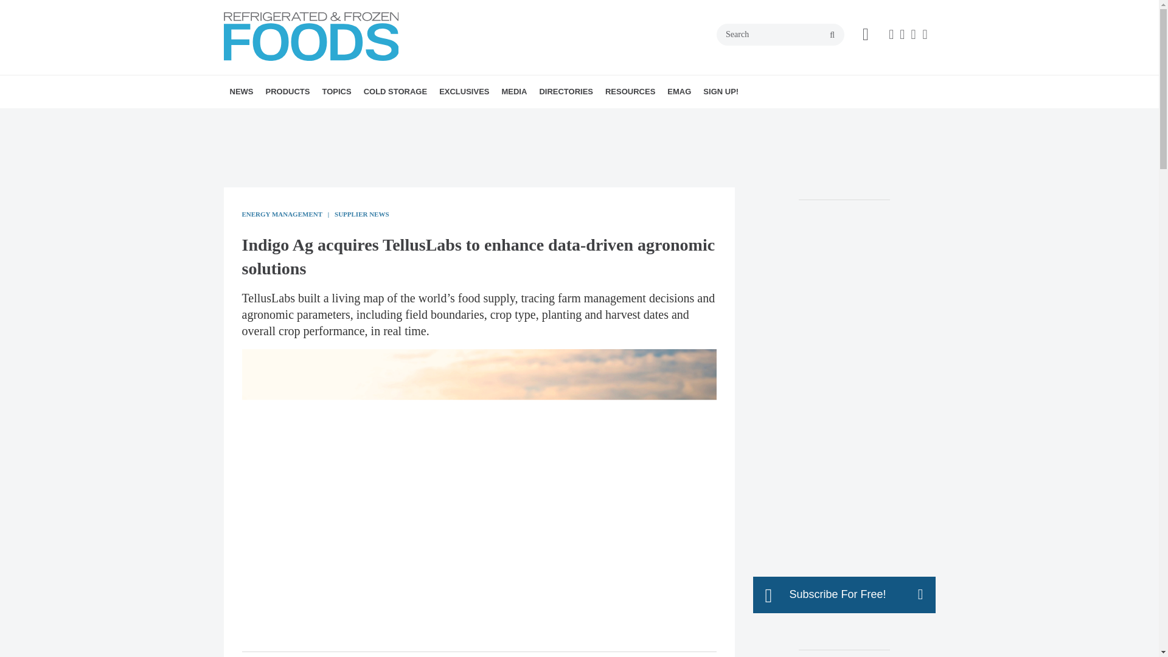 This screenshot has width=1168, height=657. I want to click on FOOD SAFETY, so click(403, 118).